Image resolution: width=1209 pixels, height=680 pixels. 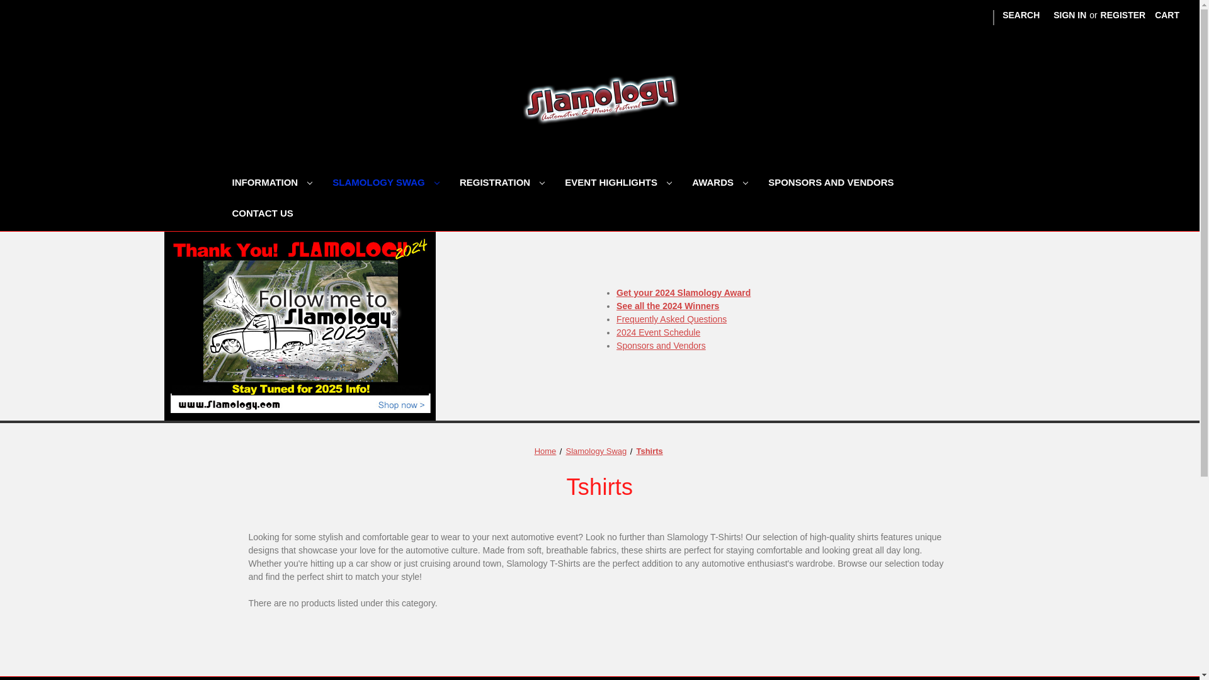 I want to click on SLAMOLOGY SWAG, so click(x=386, y=184).